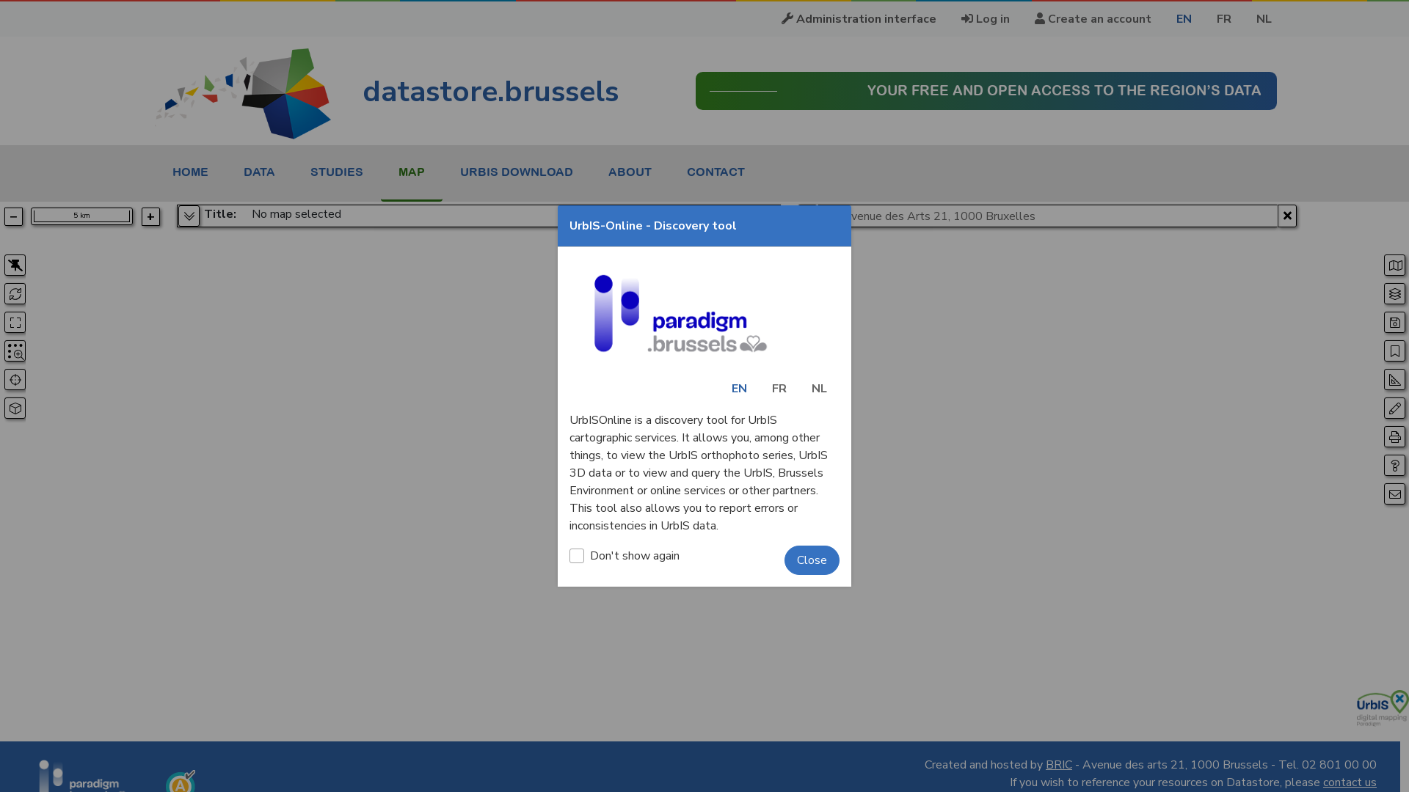  Describe the element at coordinates (1093, 19) in the screenshot. I see `Create an account` at that location.